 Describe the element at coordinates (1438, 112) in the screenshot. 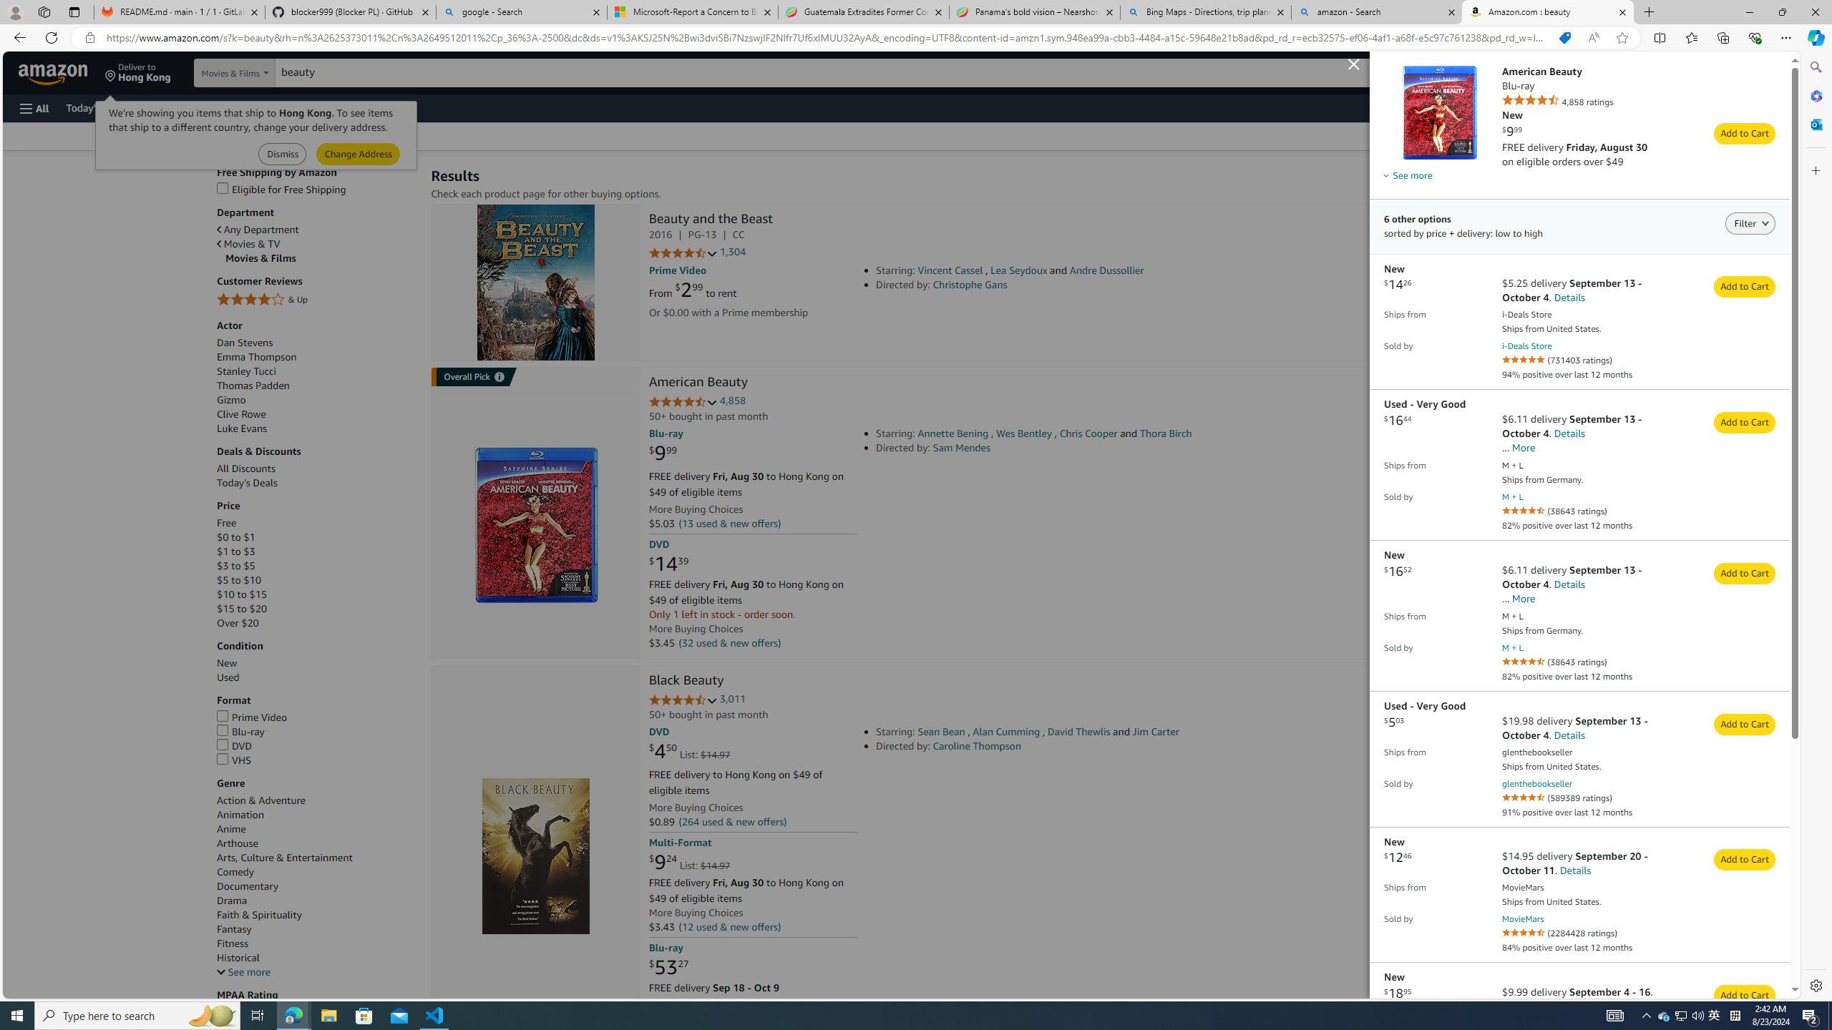

I see `Class: a-spacing-none a-link-normal` at that location.